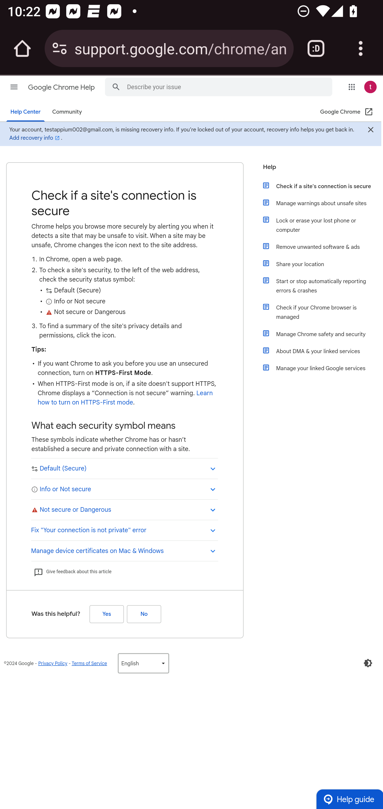 The width and height of the screenshot is (383, 809). Describe the element at coordinates (144, 614) in the screenshot. I see `No (Was this helpful?)` at that location.